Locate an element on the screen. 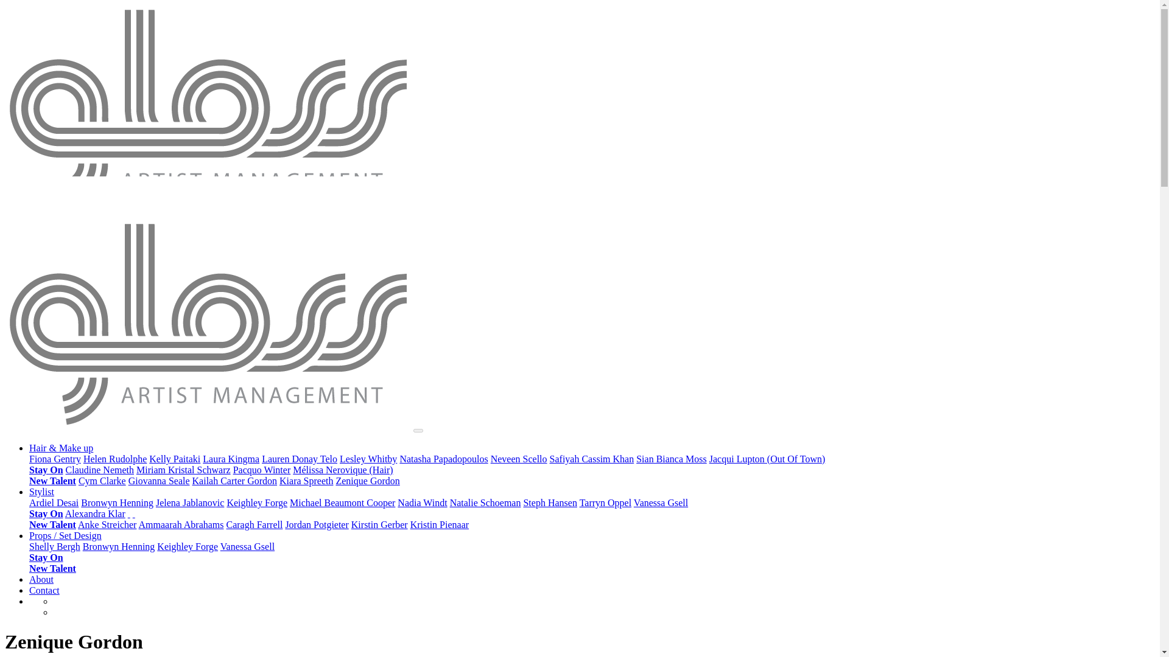 This screenshot has height=657, width=1169. Zenique Gordon is located at coordinates (368, 481).